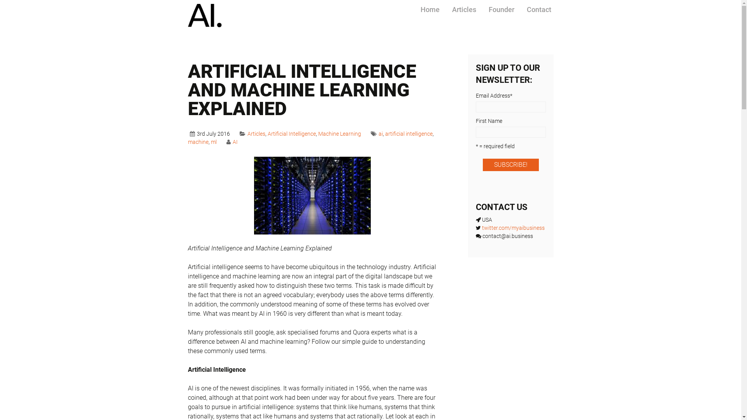 The image size is (747, 420). I want to click on building, so click(373, 275).